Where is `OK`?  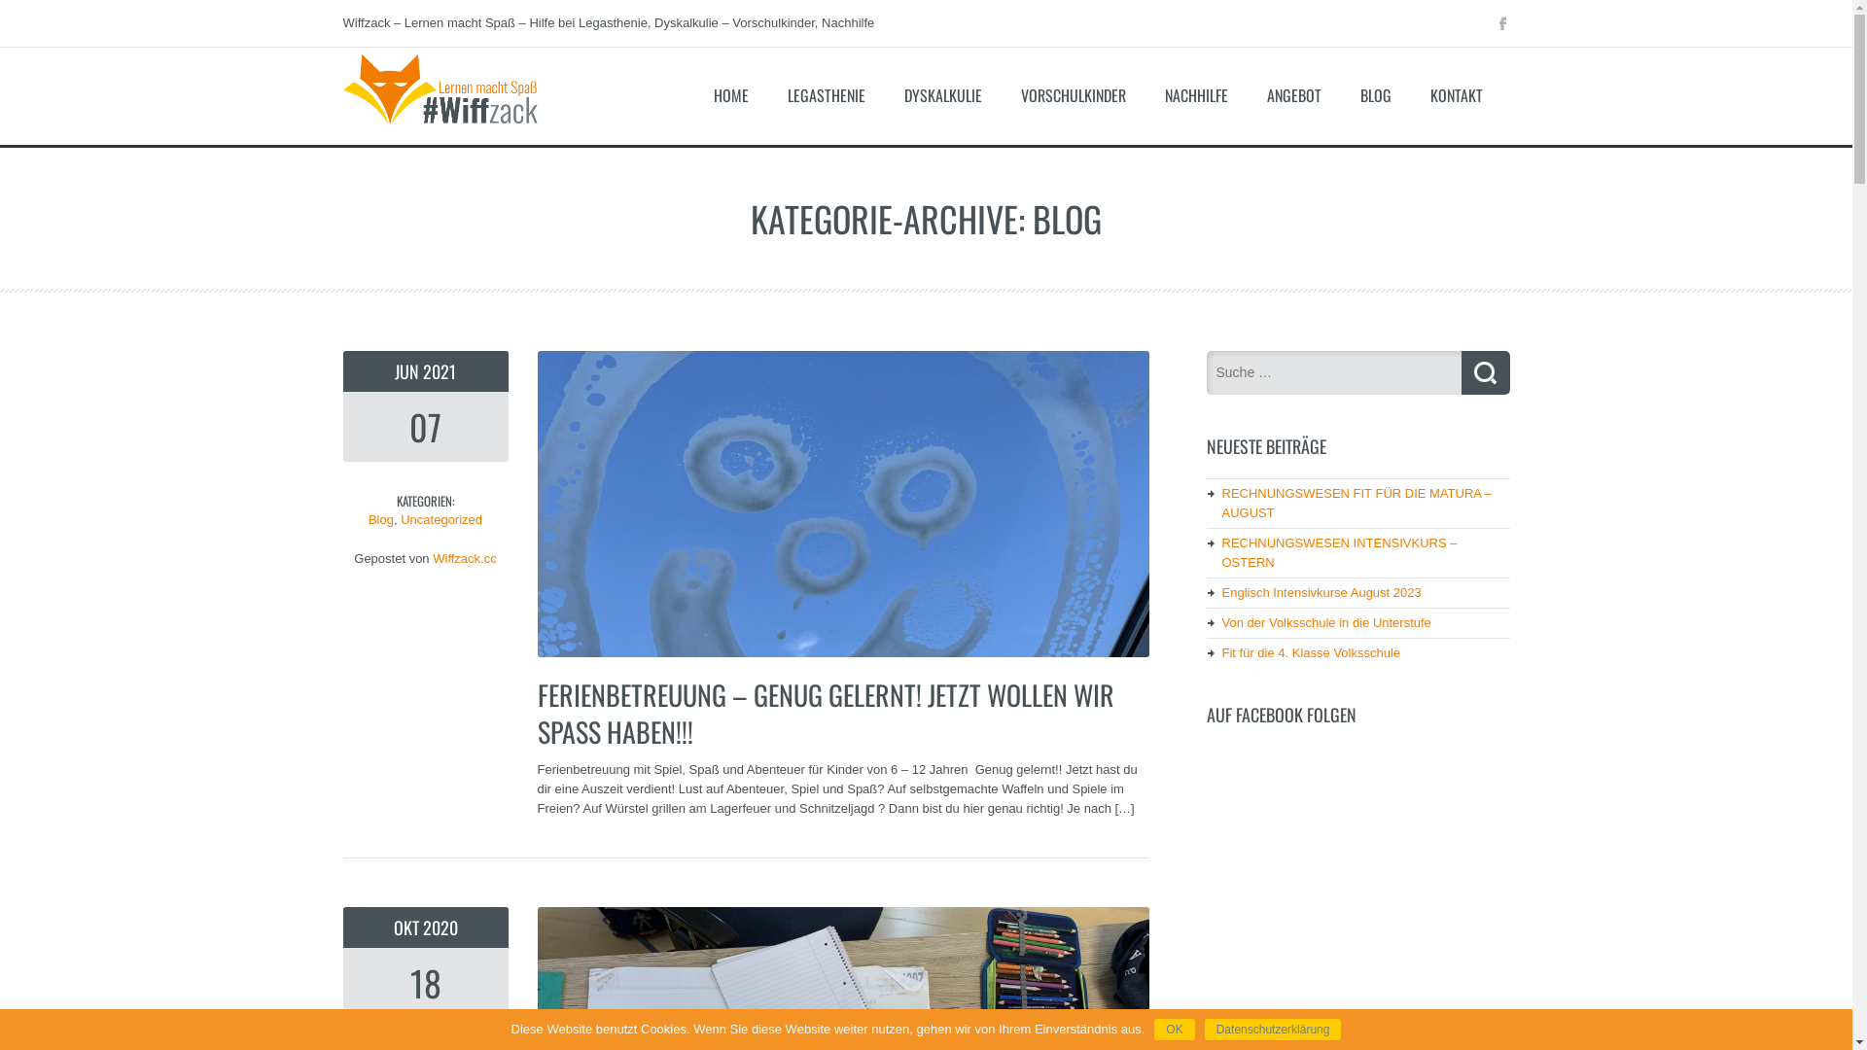
OK is located at coordinates (1175, 1030).